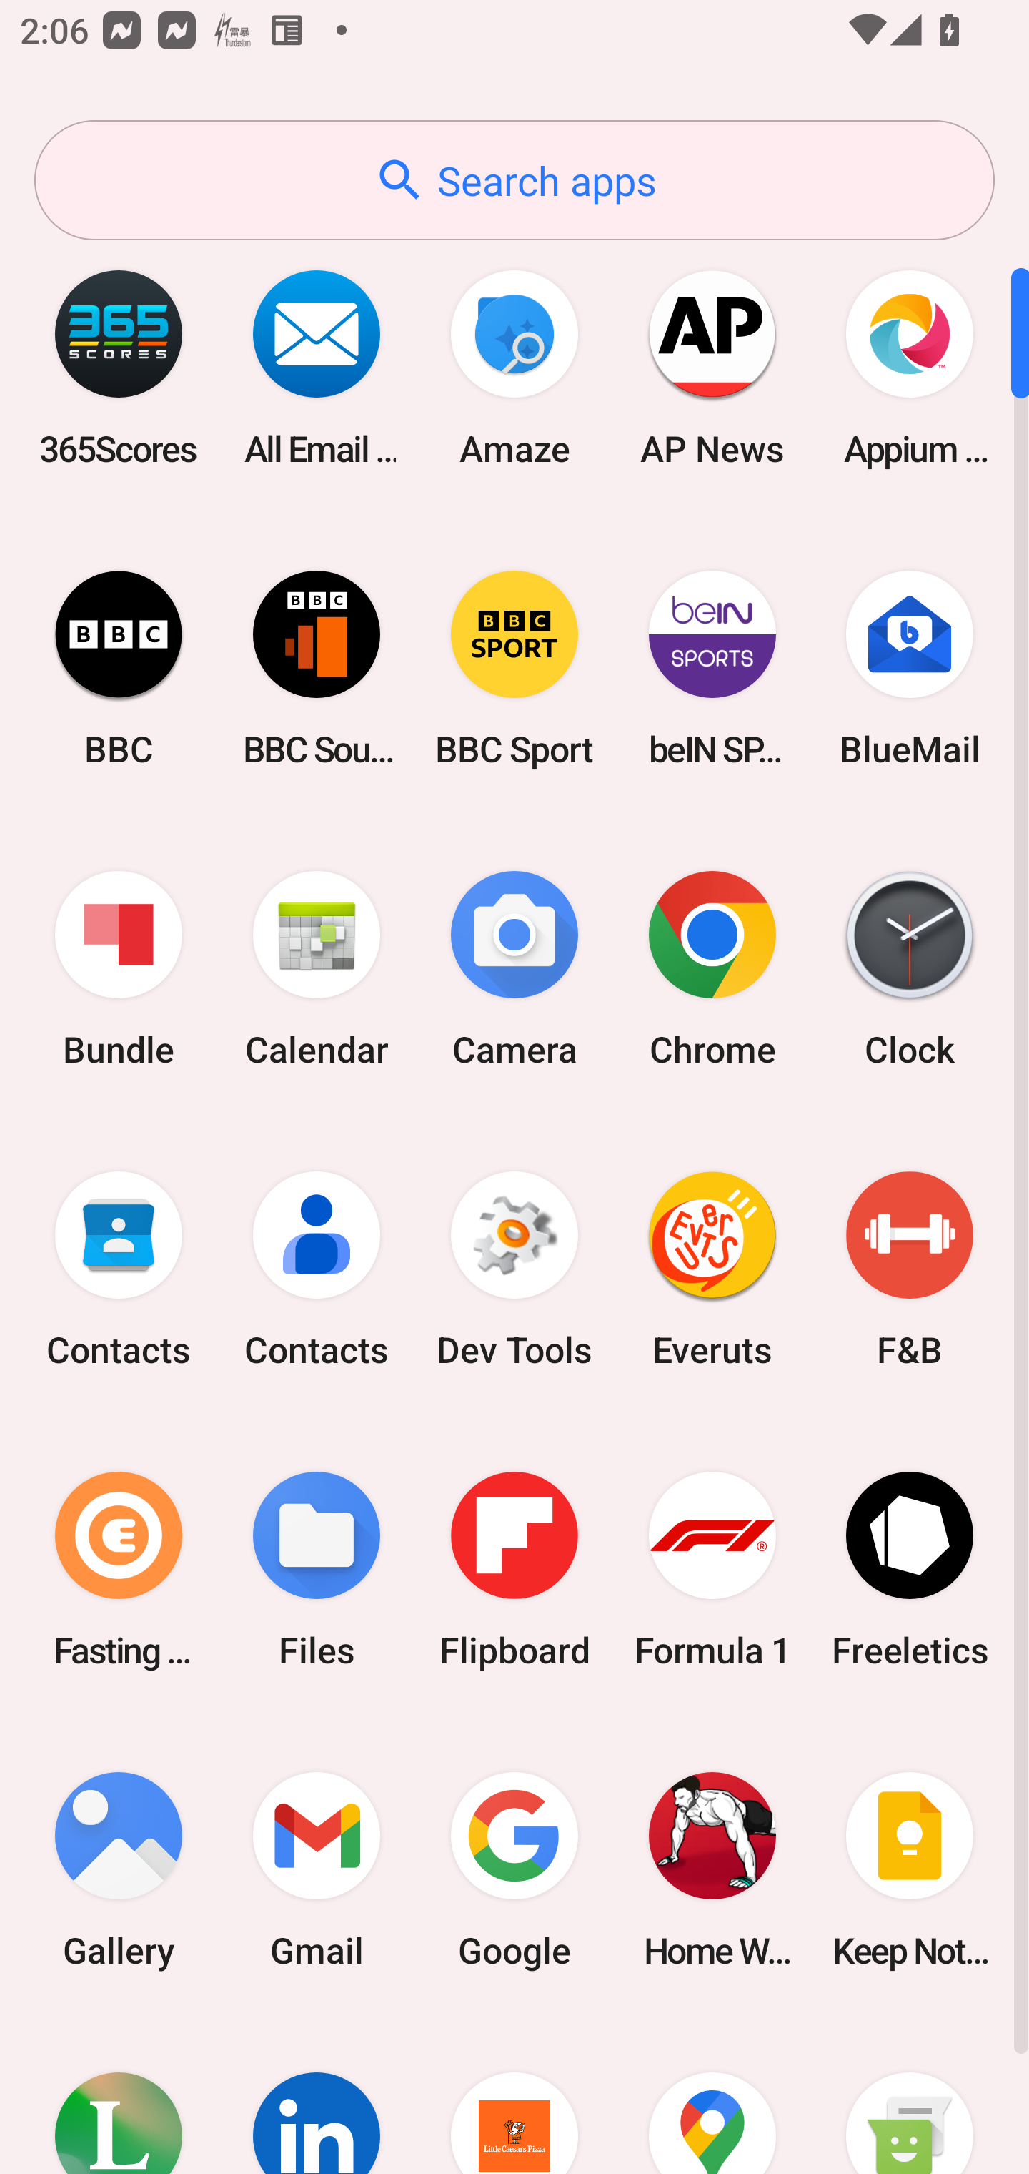 The width and height of the screenshot is (1029, 2174). What do you see at coordinates (514, 970) in the screenshot?
I see `Camera` at bounding box center [514, 970].